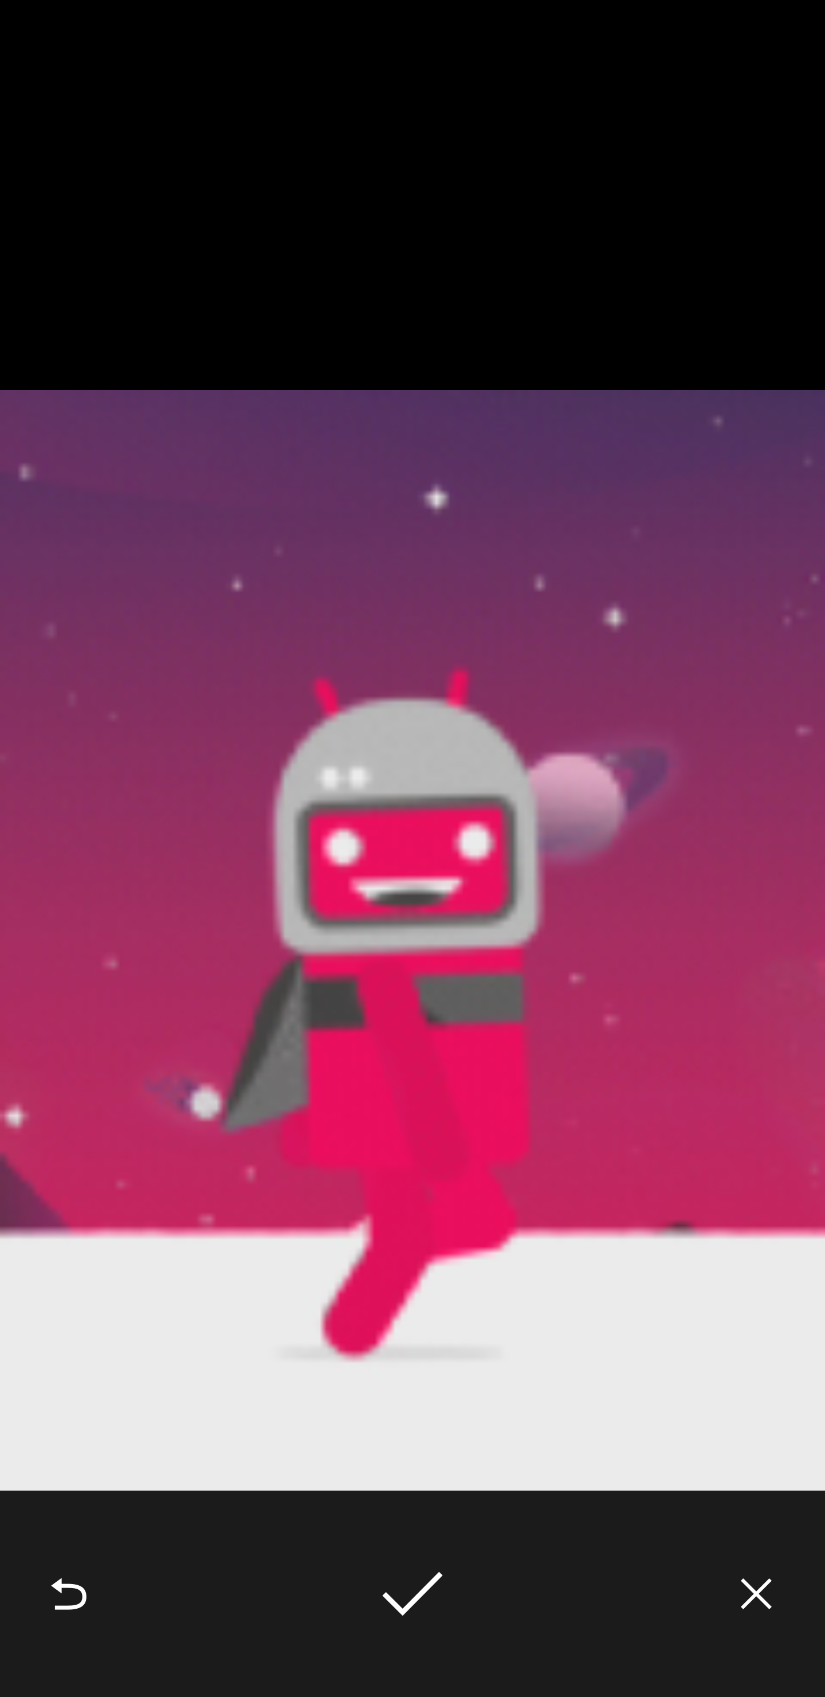 This screenshot has width=825, height=1697. I want to click on Cancel, so click(756, 1594).